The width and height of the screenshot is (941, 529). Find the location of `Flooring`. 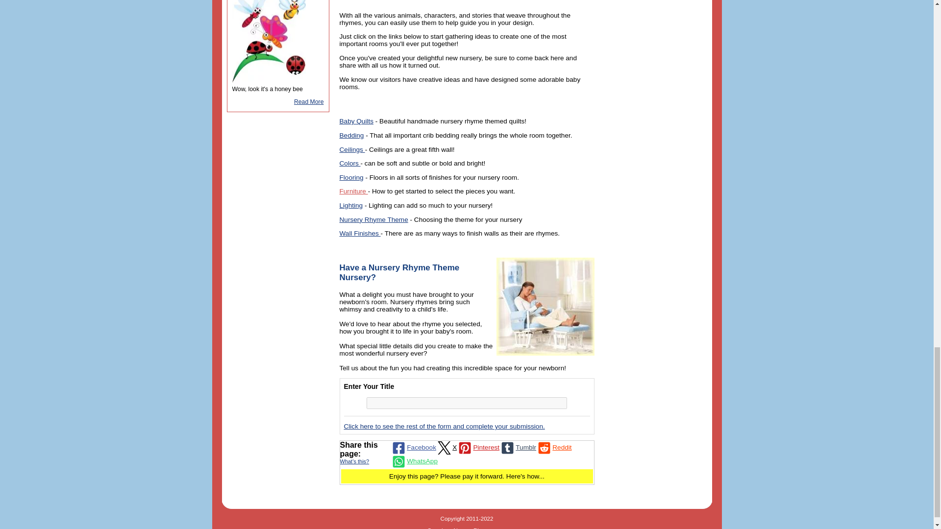

Flooring is located at coordinates (351, 177).